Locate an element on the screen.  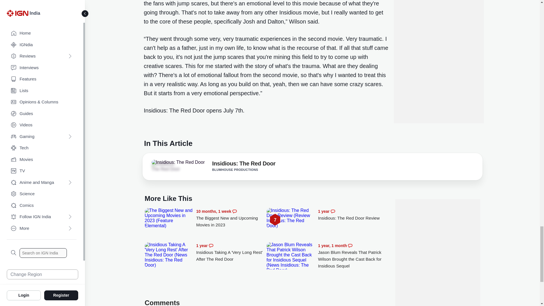
Insidious: The Red Door Review is located at coordinates (353, 215).